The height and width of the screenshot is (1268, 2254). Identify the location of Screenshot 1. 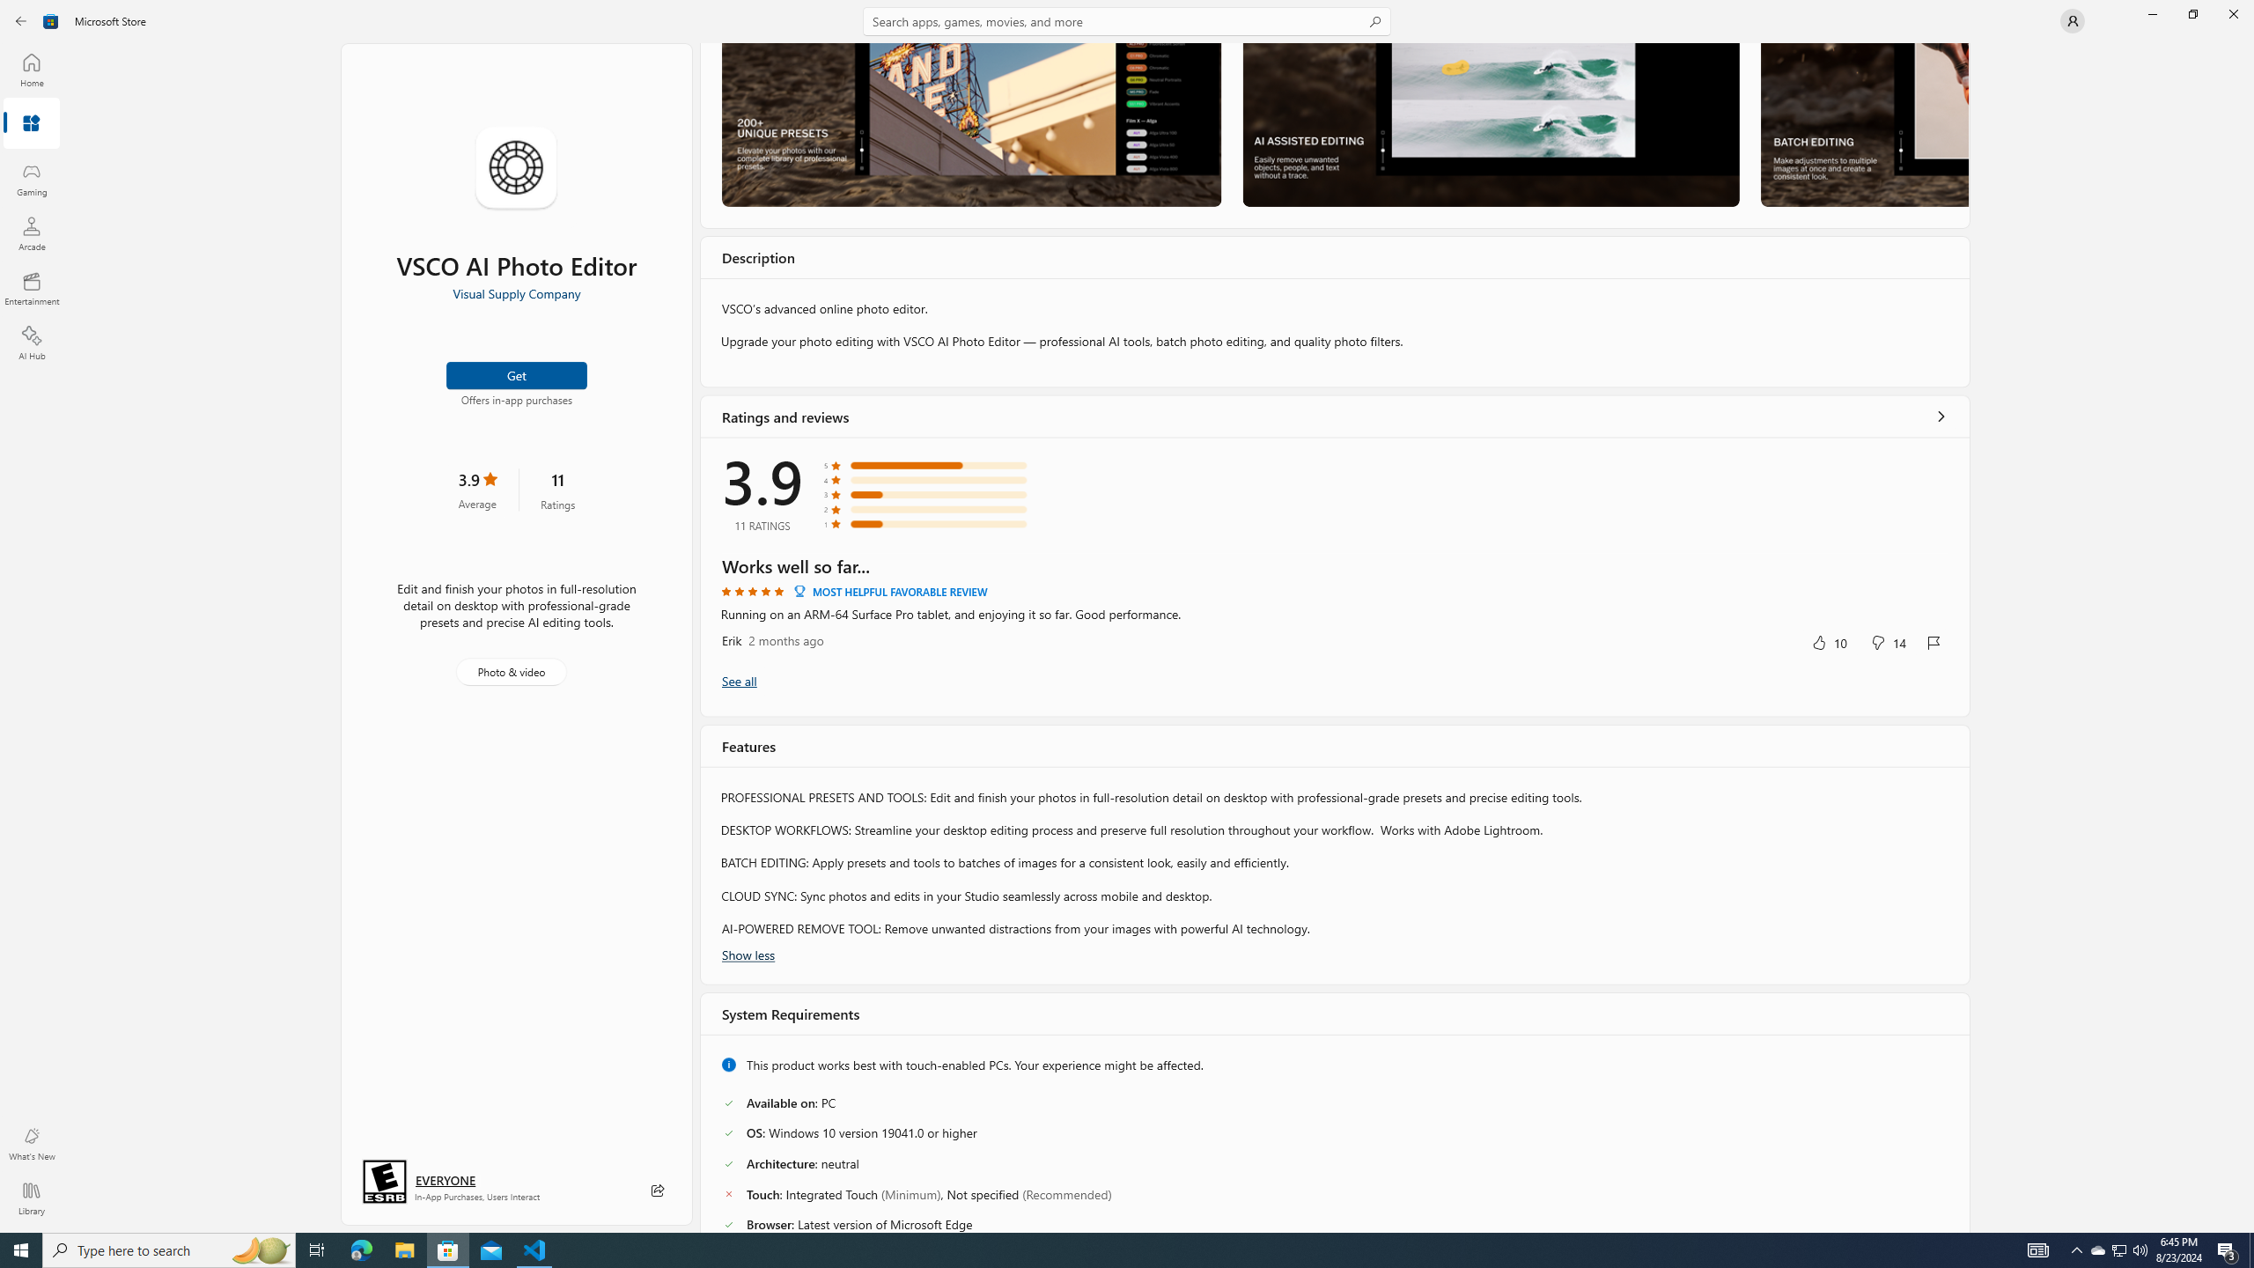
(971, 124).